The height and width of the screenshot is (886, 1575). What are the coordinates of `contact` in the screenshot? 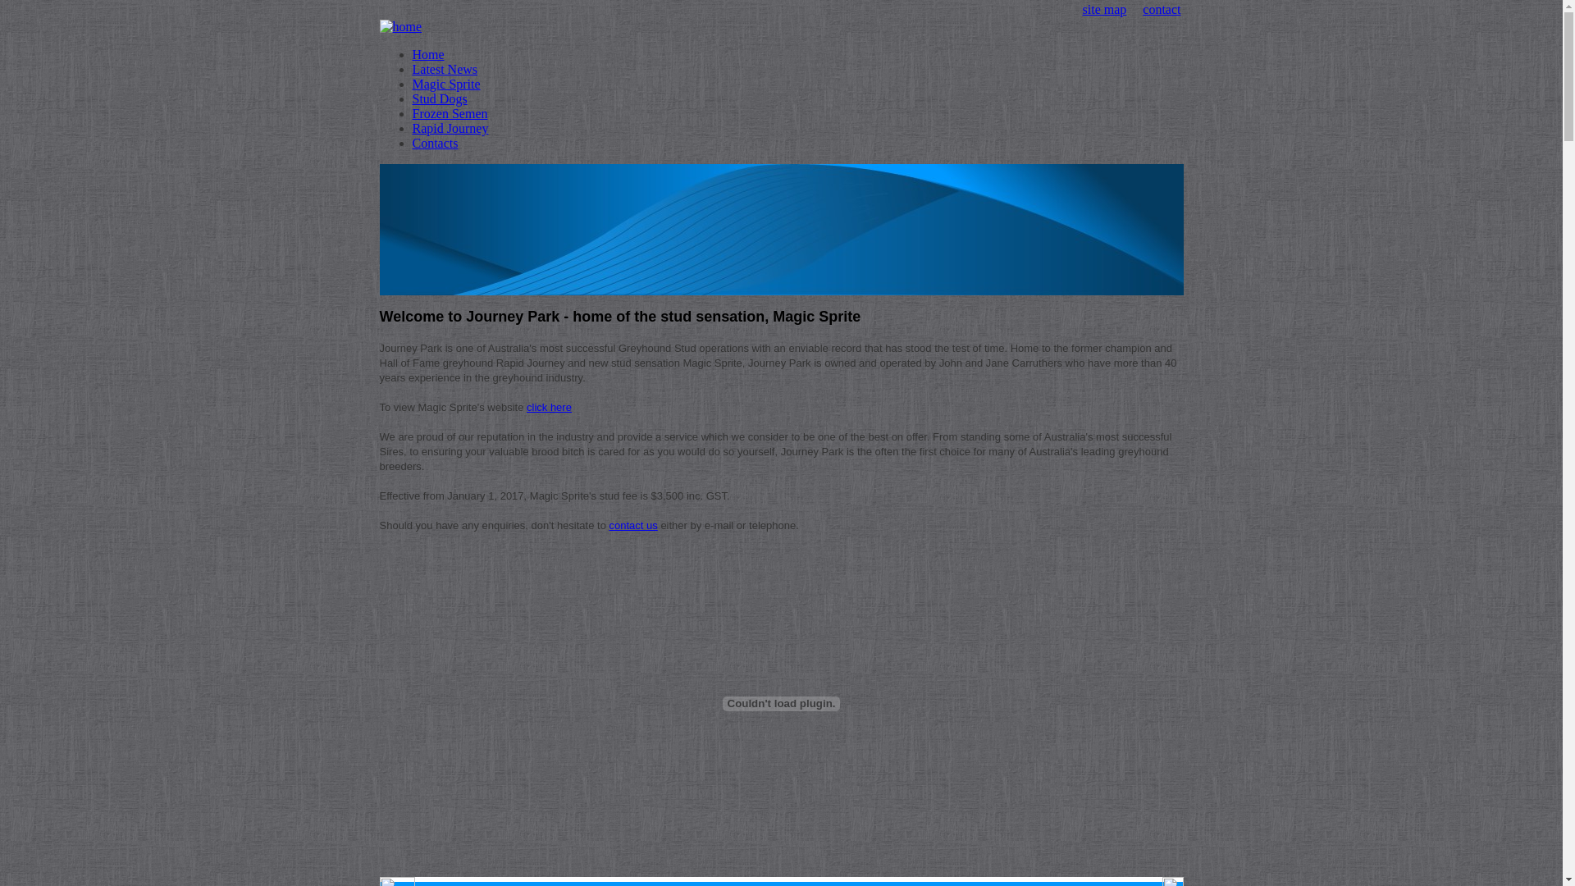 It's located at (1162, 10).